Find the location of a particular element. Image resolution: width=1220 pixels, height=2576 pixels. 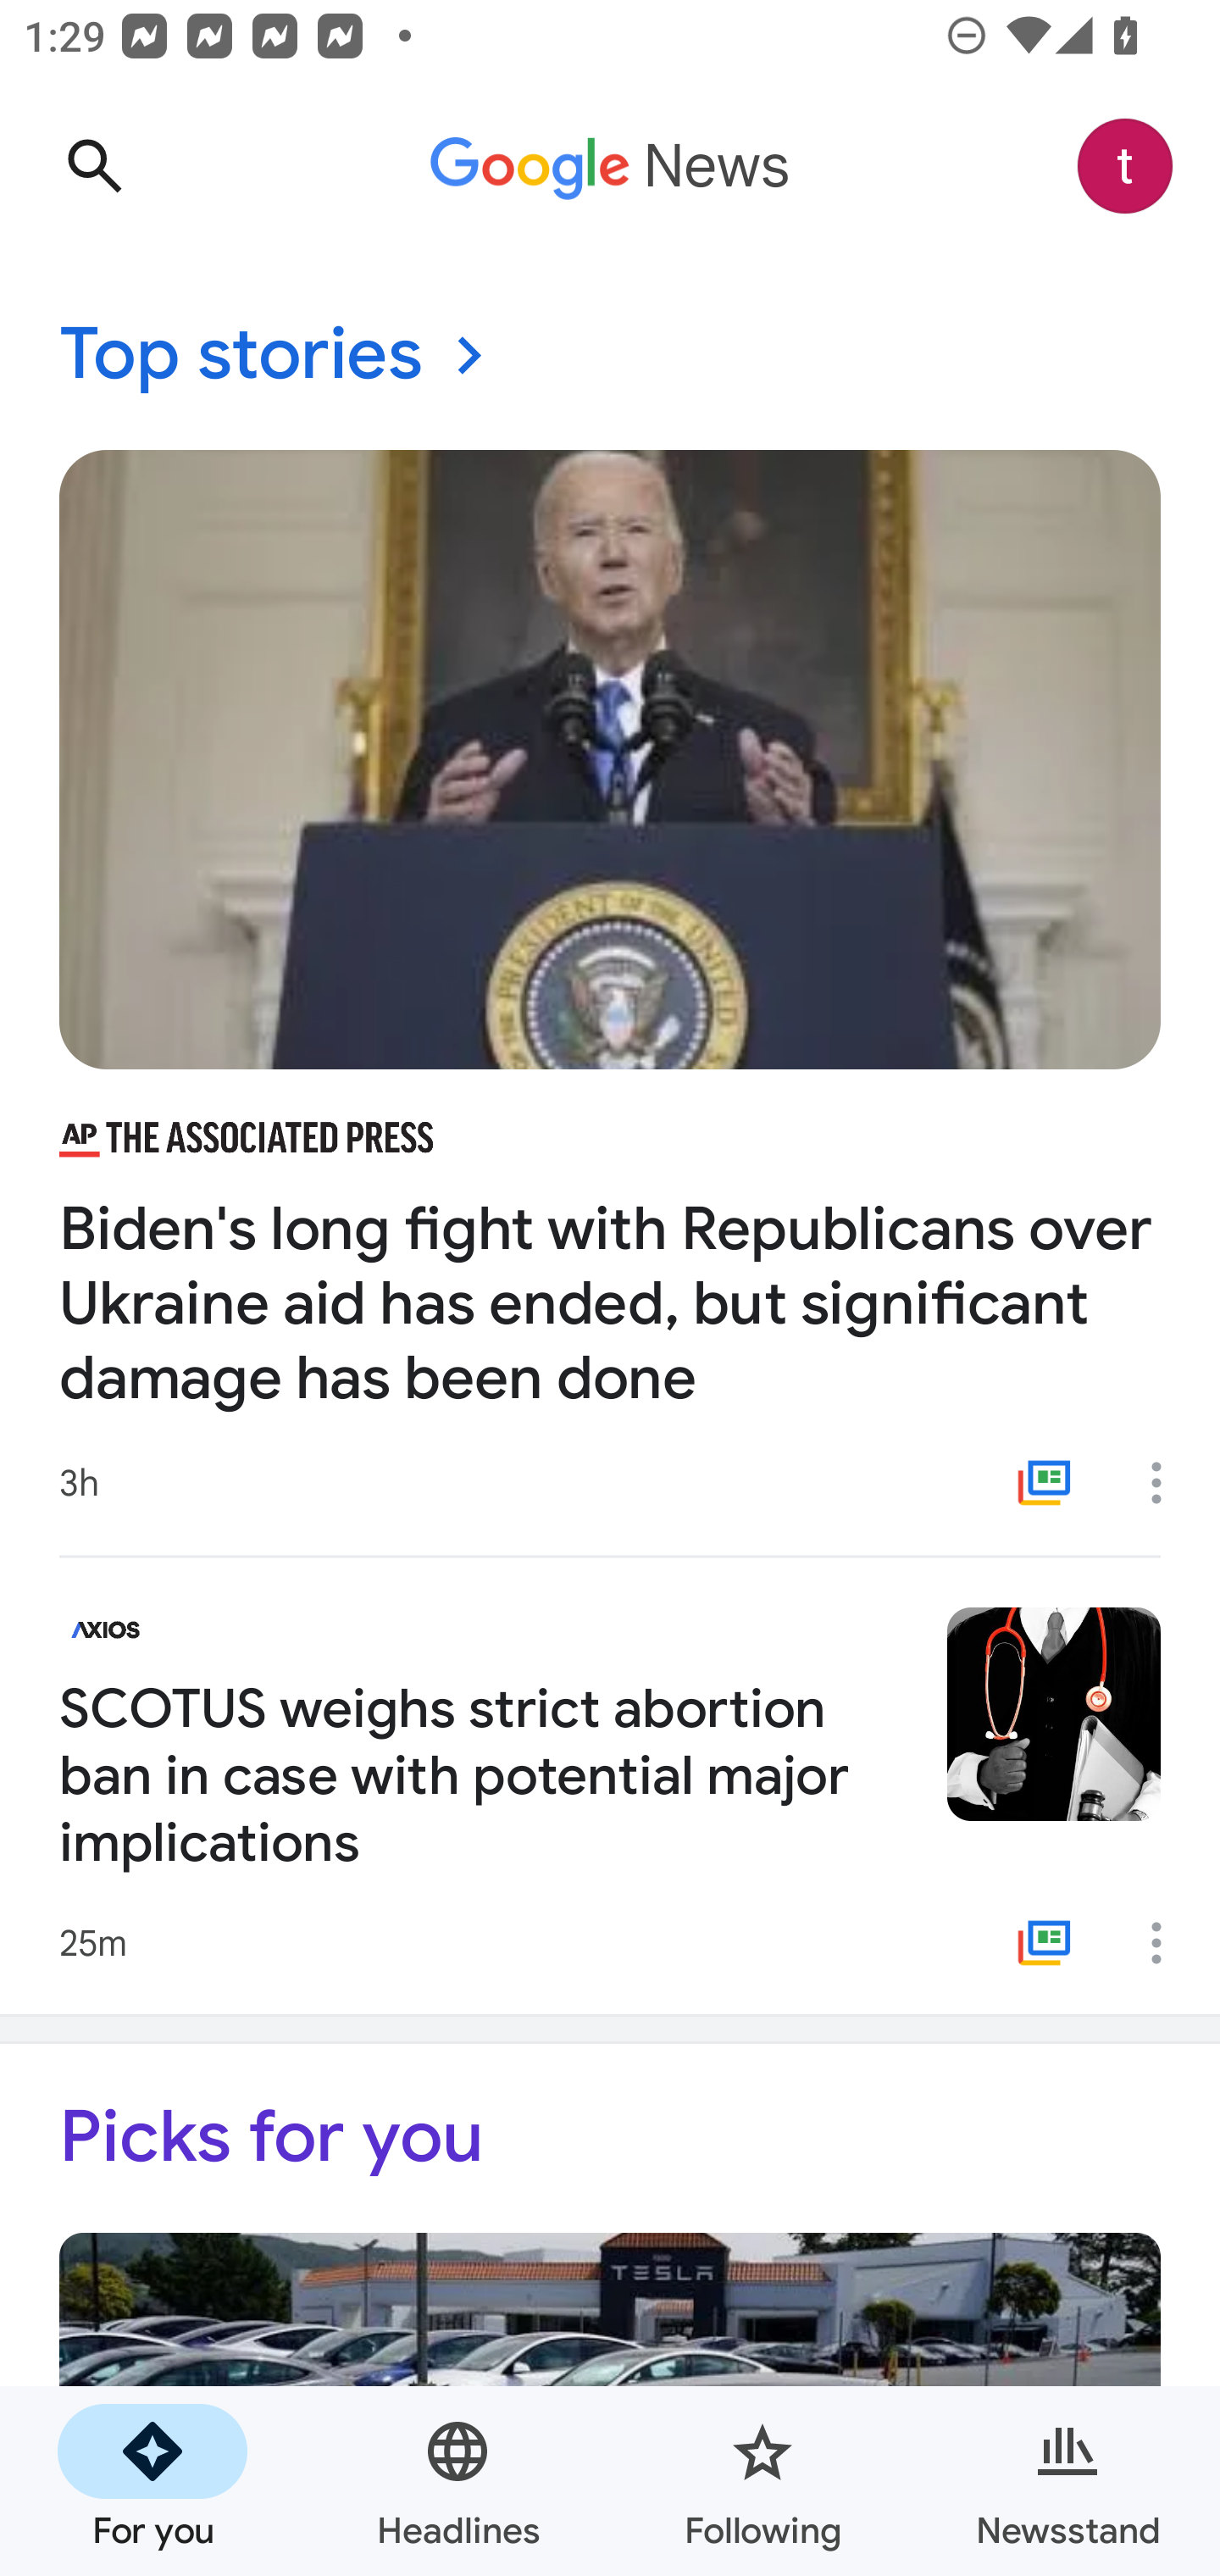

For you is located at coordinates (152, 2481).